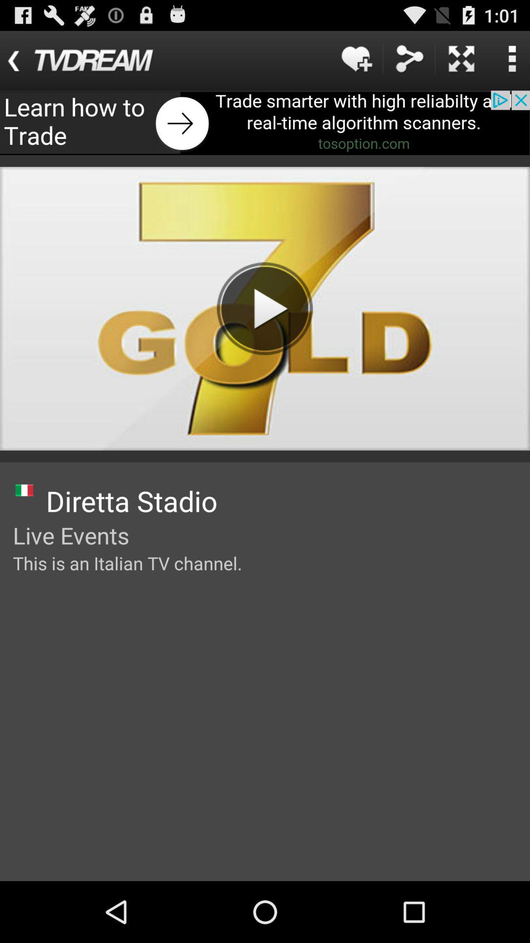  What do you see at coordinates (265, 308) in the screenshot?
I see `play media` at bounding box center [265, 308].